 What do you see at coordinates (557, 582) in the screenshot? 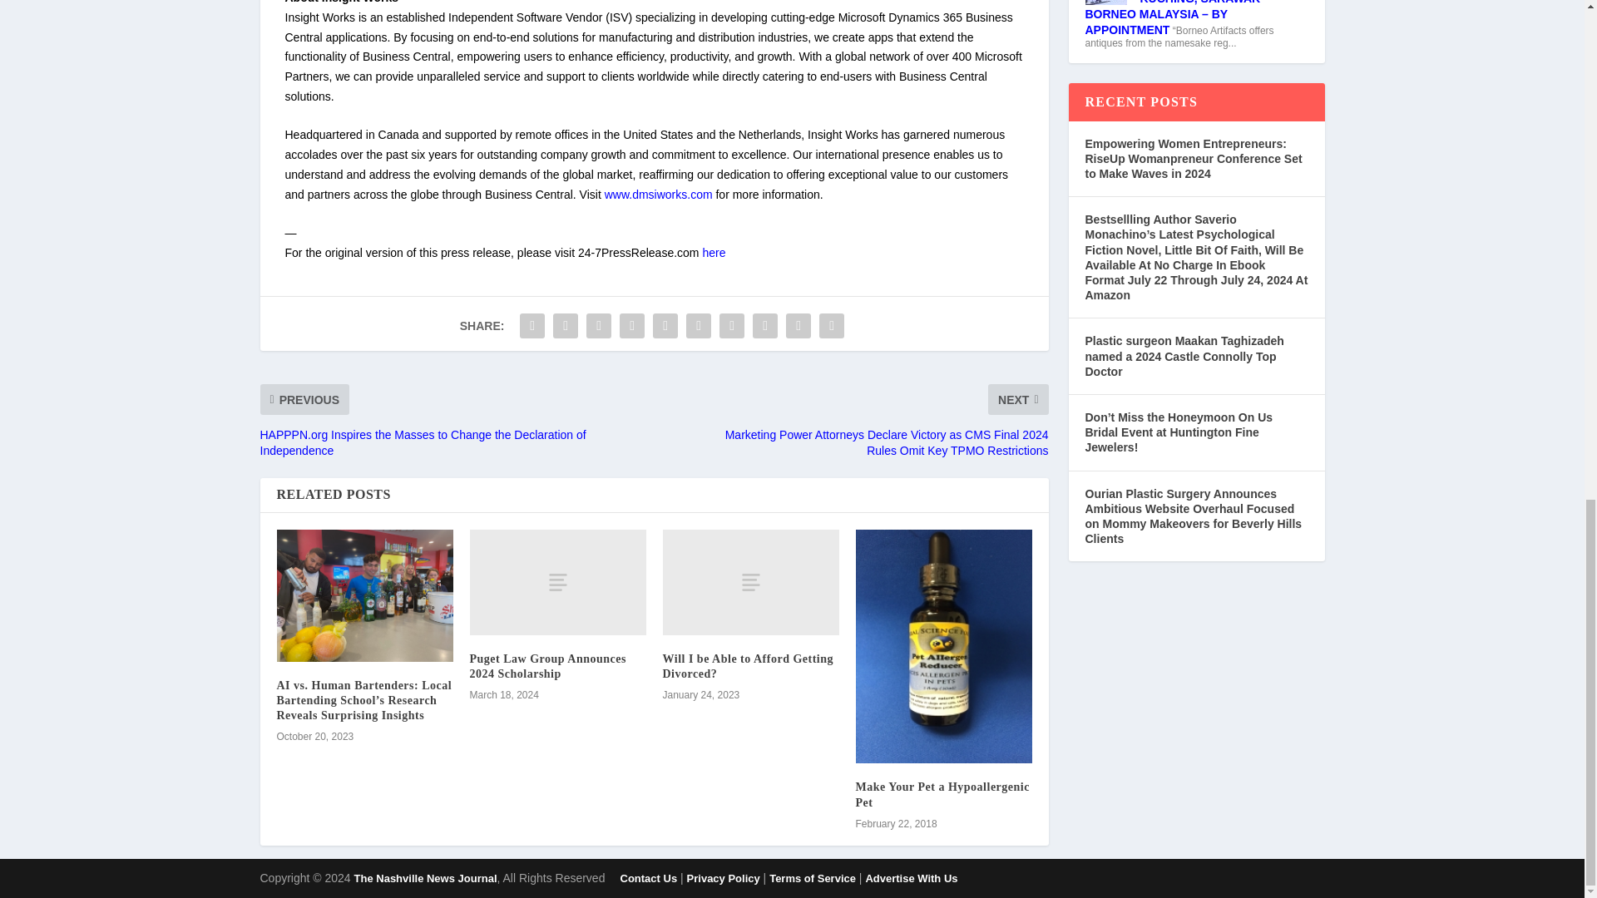
I see `Puget Law Group Announces 2024 Scholarship` at bounding box center [557, 582].